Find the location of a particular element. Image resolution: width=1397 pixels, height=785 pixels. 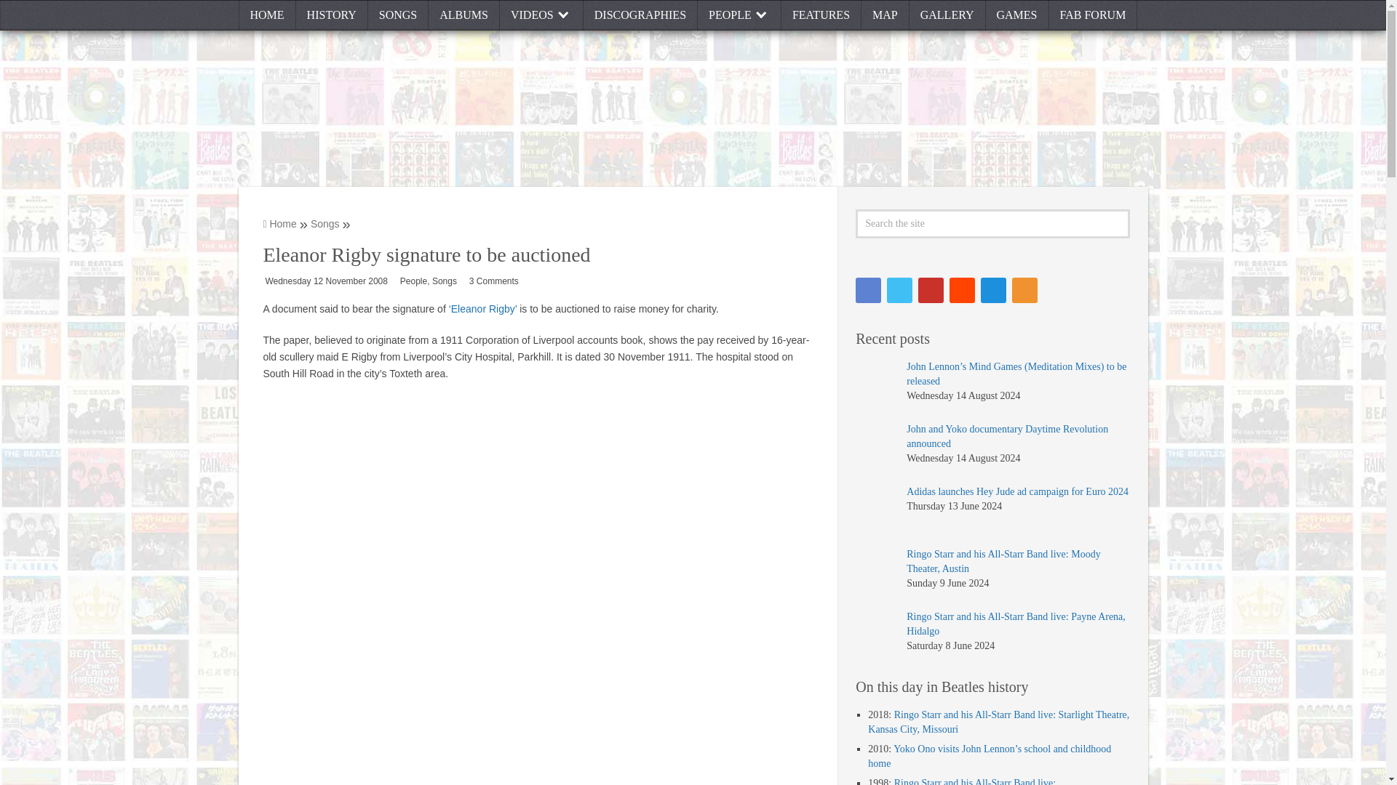

HOME is located at coordinates (268, 15).